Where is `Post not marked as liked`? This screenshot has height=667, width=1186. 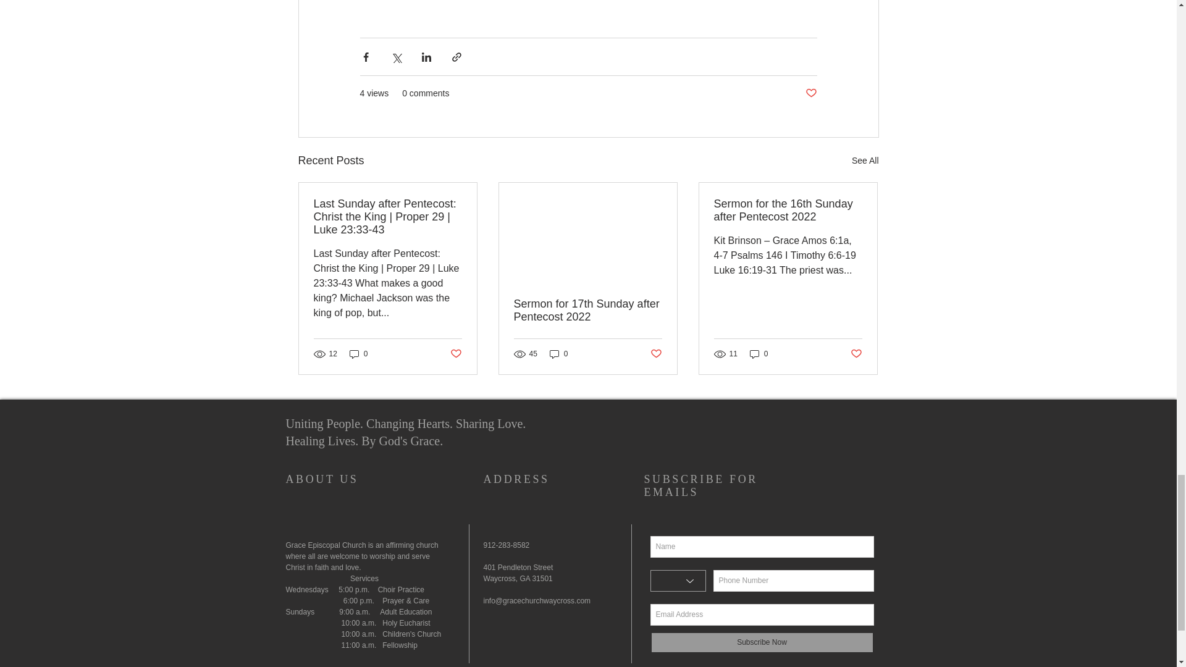
Post not marked as liked is located at coordinates (656, 353).